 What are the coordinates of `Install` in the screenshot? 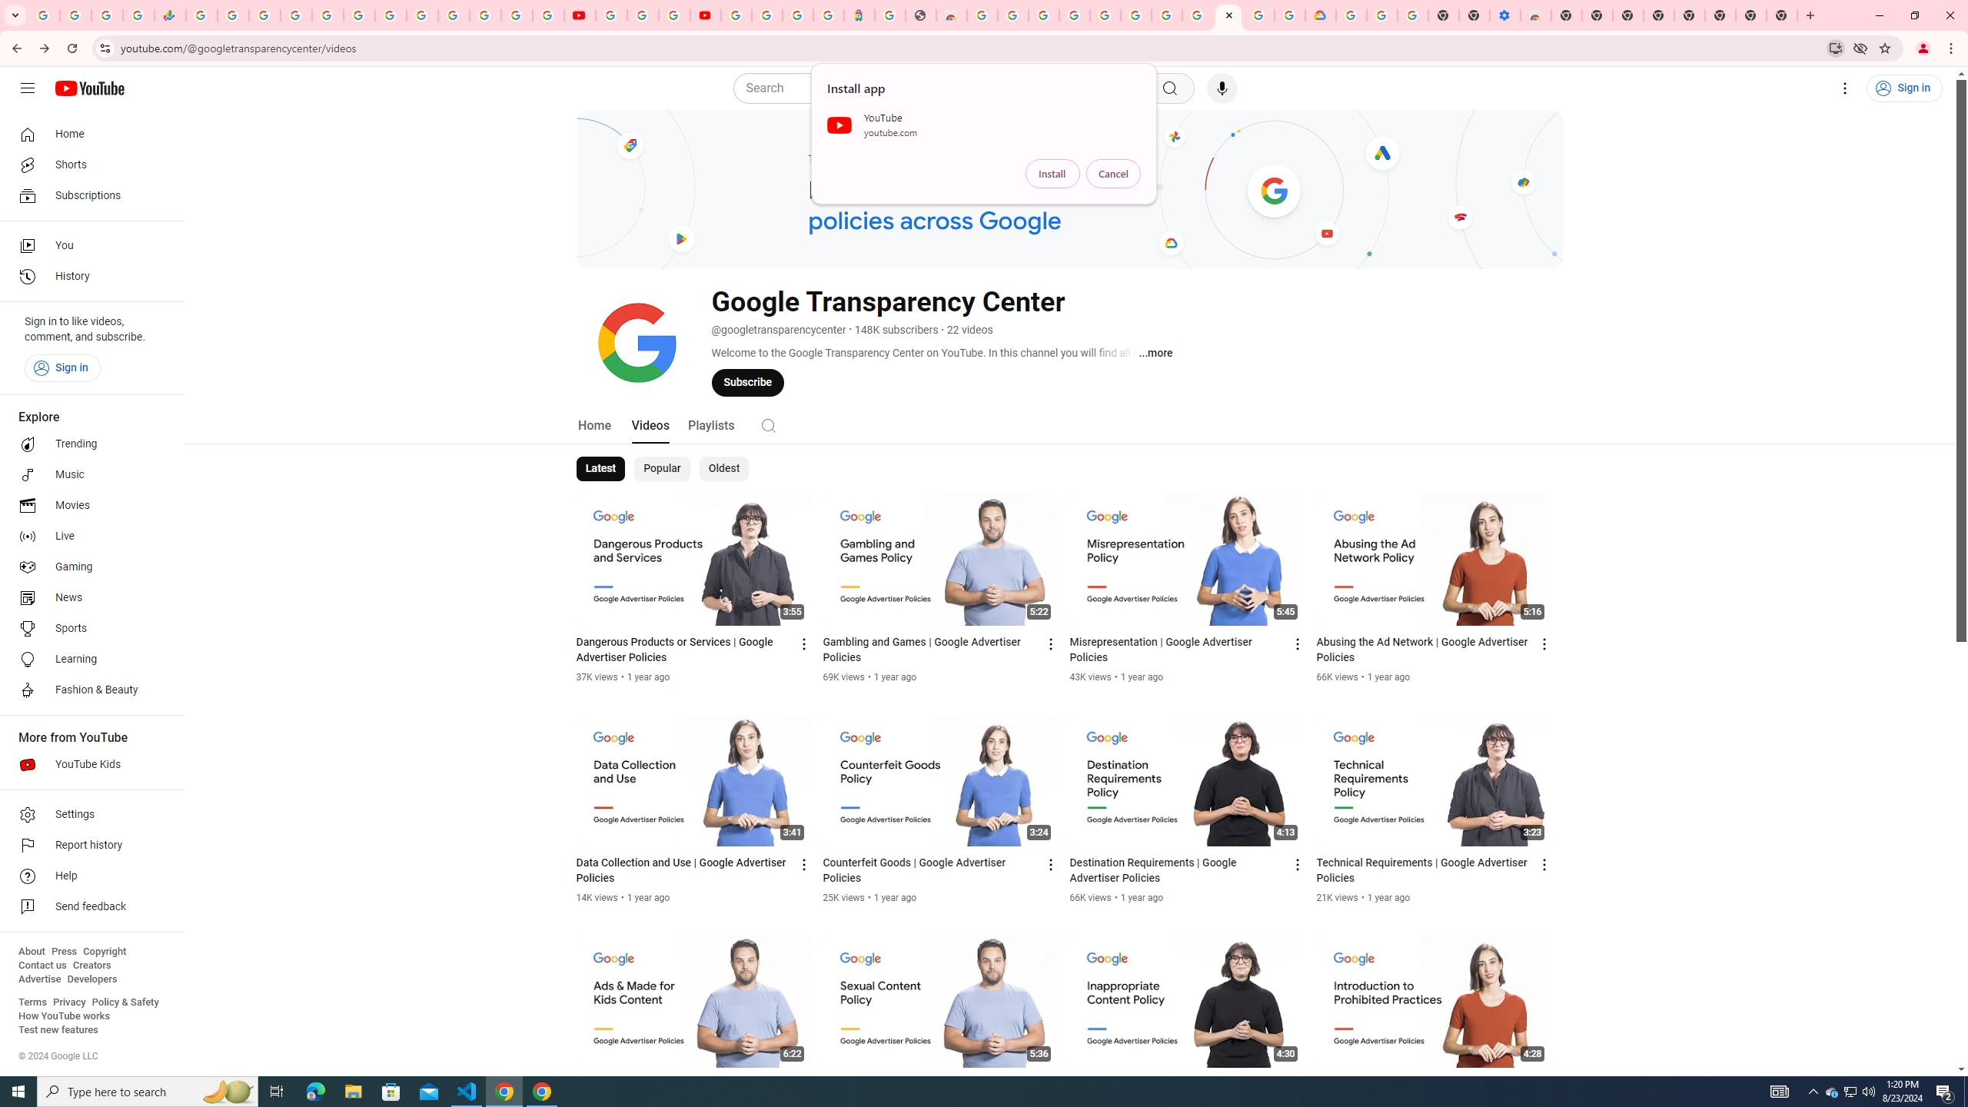 It's located at (1052, 174).